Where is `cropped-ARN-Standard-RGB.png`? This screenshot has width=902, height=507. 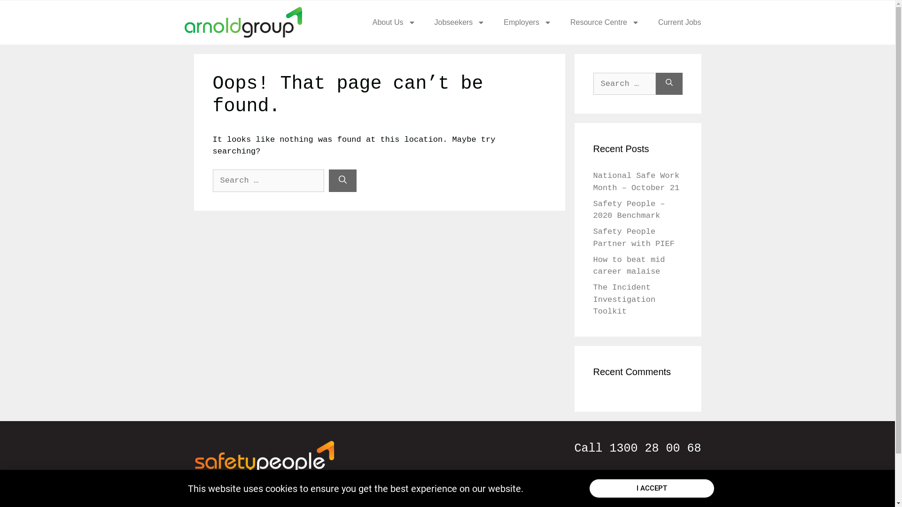 cropped-ARN-Standard-RGB.png is located at coordinates (243, 23).